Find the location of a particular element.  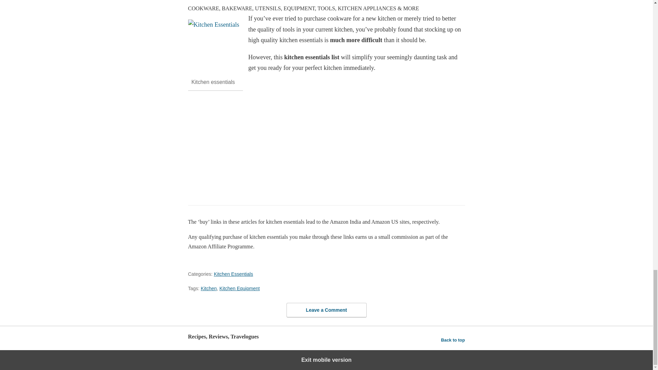

Pinterest is located at coordinates (417, 163).